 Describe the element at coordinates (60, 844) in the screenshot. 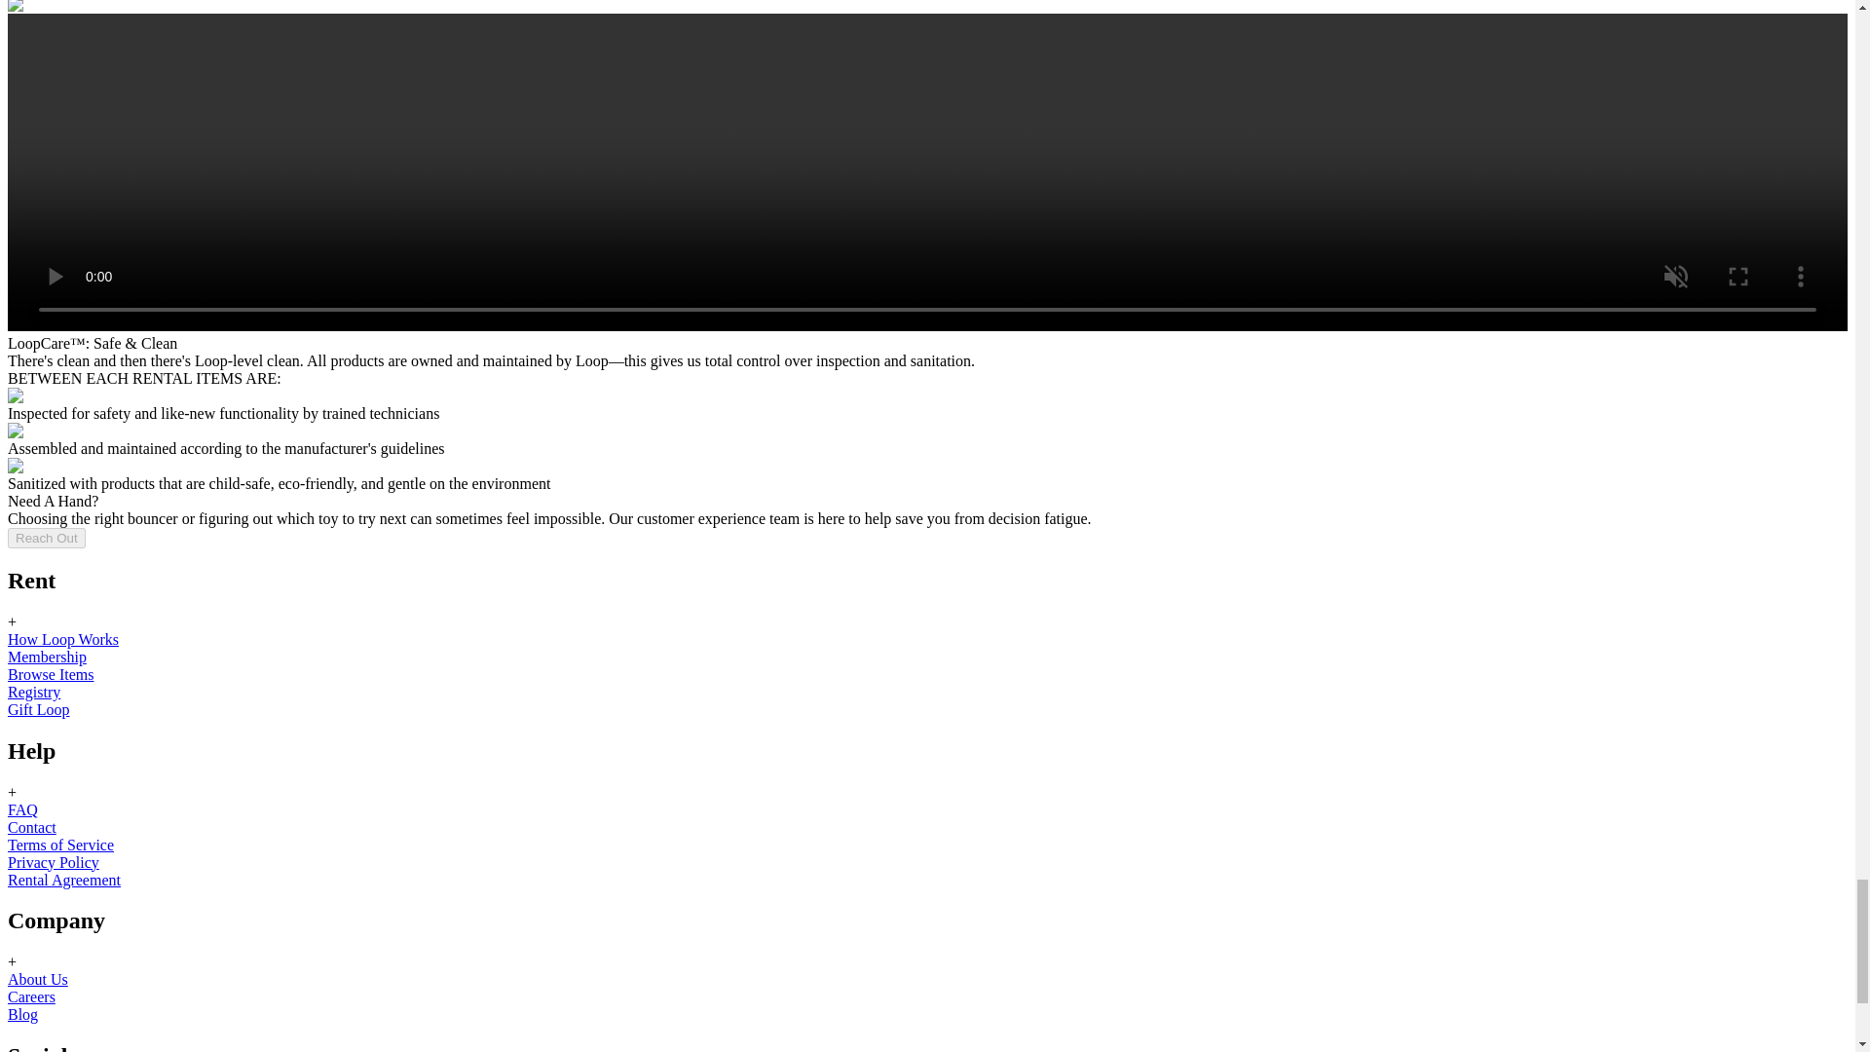

I see `Terms of Service` at that location.